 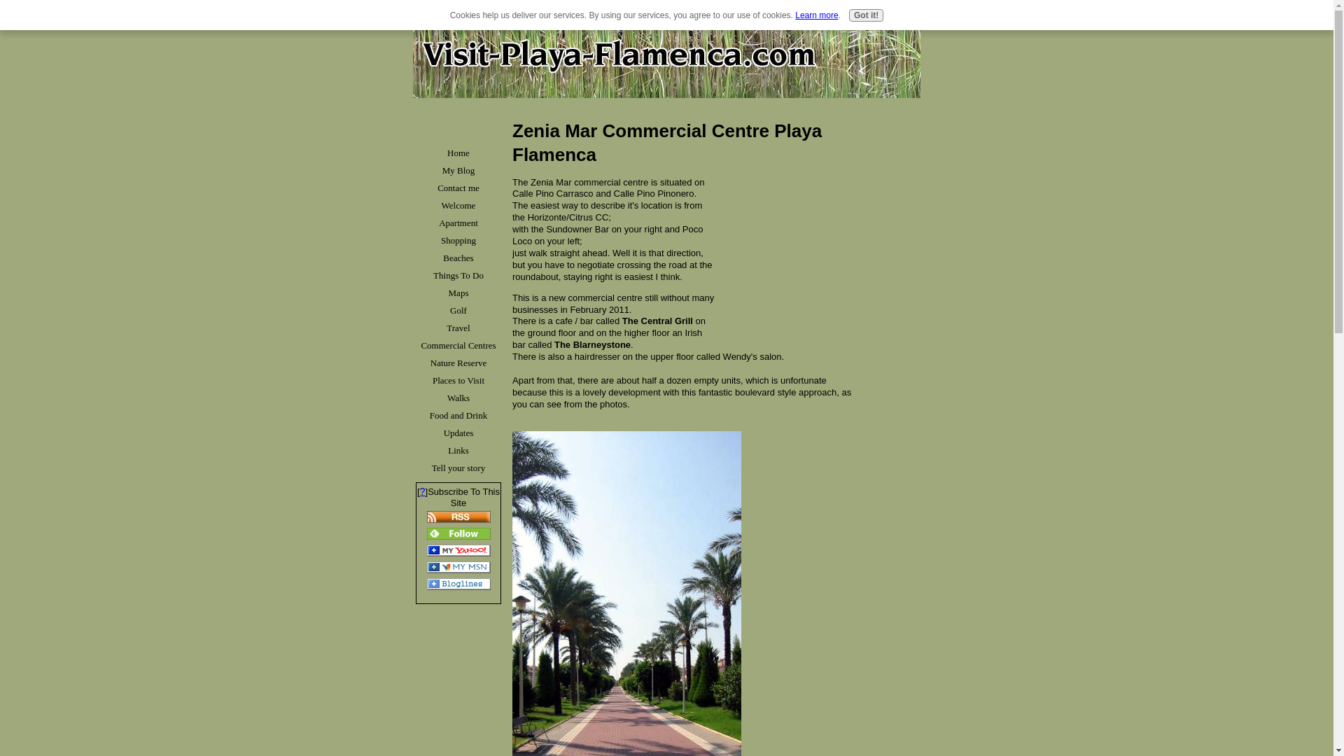 I want to click on Links, so click(x=458, y=449).